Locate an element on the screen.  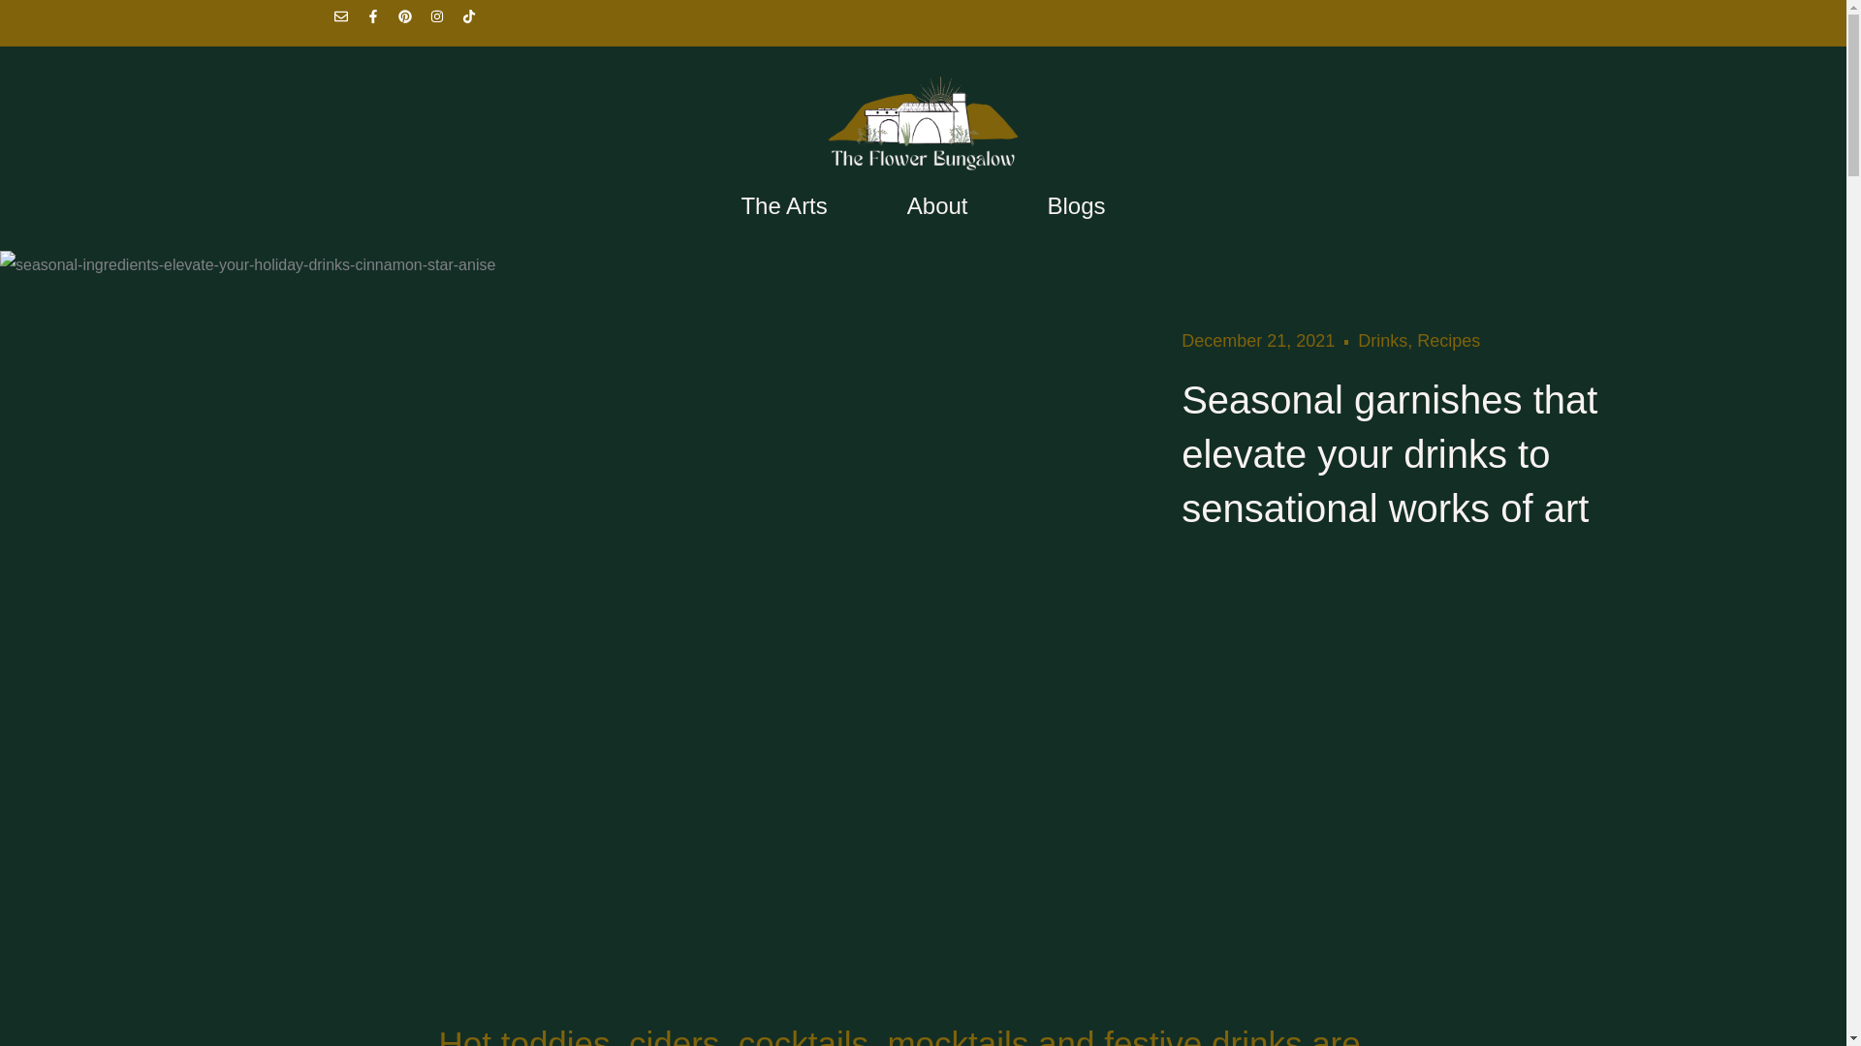
Recipes is located at coordinates (1448, 341).